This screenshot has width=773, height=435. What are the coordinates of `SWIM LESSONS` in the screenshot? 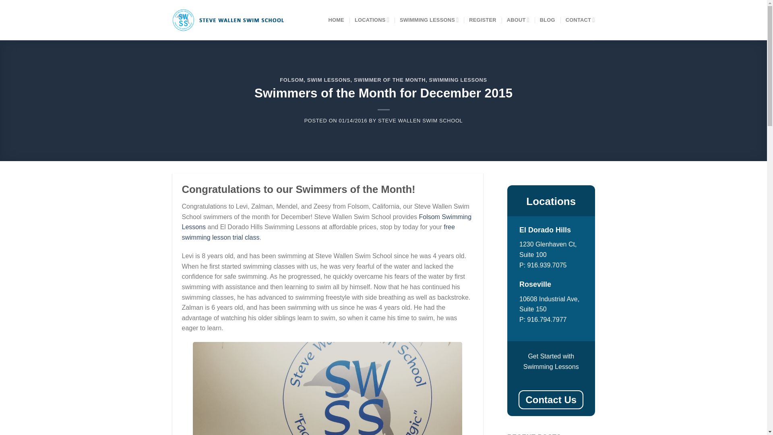 It's located at (329, 80).